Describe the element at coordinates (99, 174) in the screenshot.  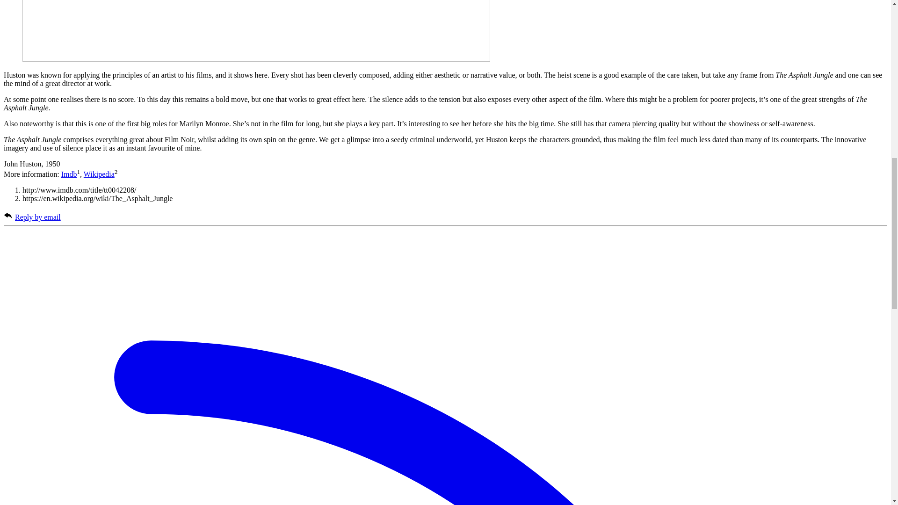
I see `Wikipedia` at that location.